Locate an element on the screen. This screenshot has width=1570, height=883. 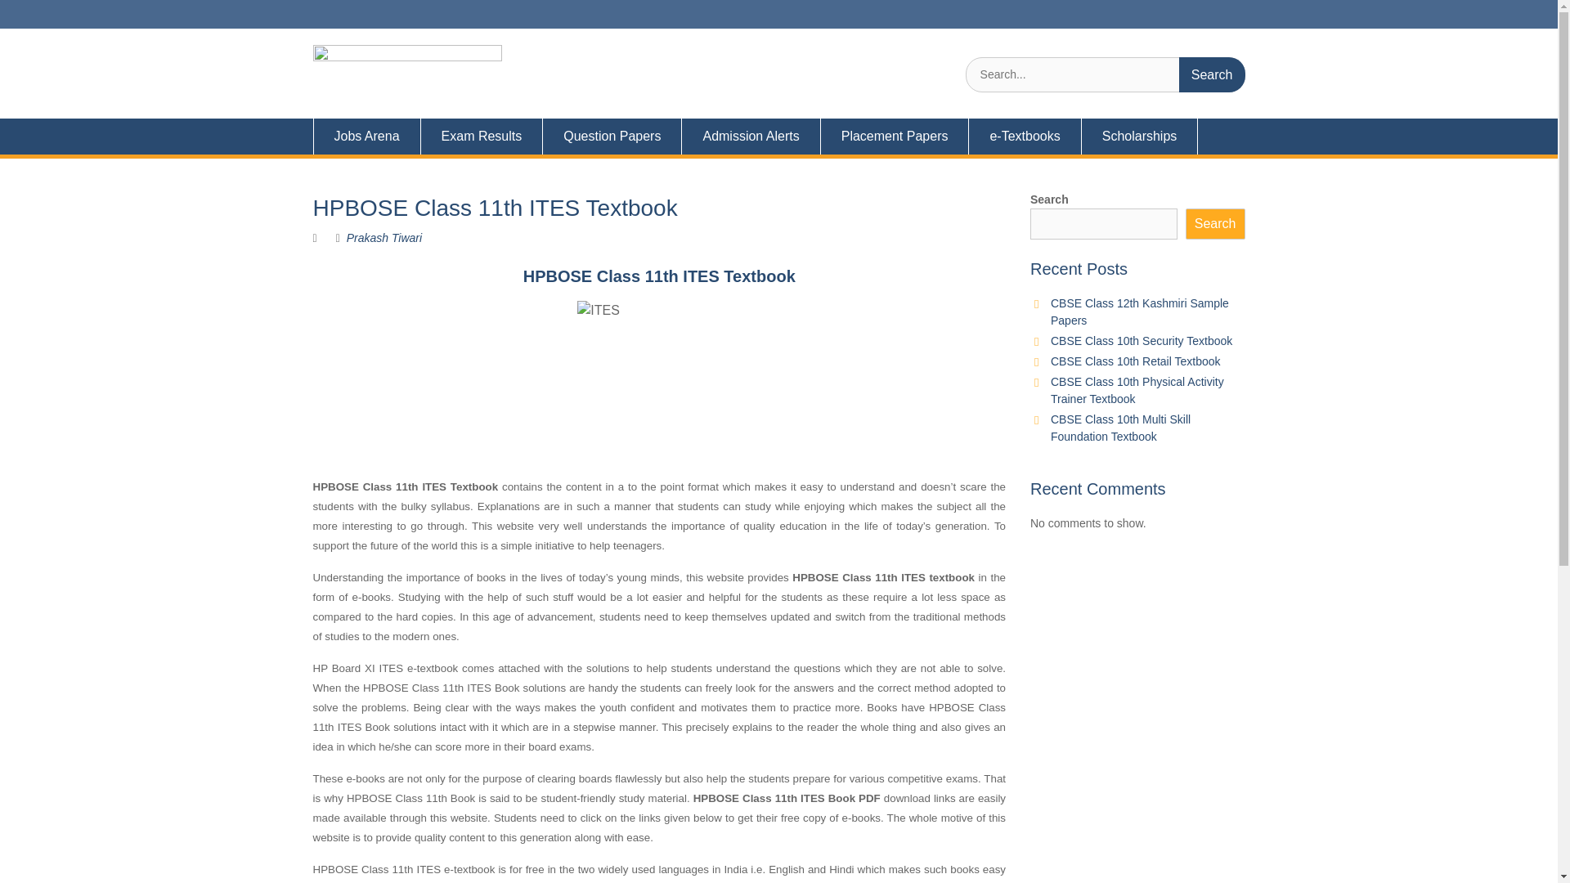
Admission Alerts is located at coordinates (751, 136).